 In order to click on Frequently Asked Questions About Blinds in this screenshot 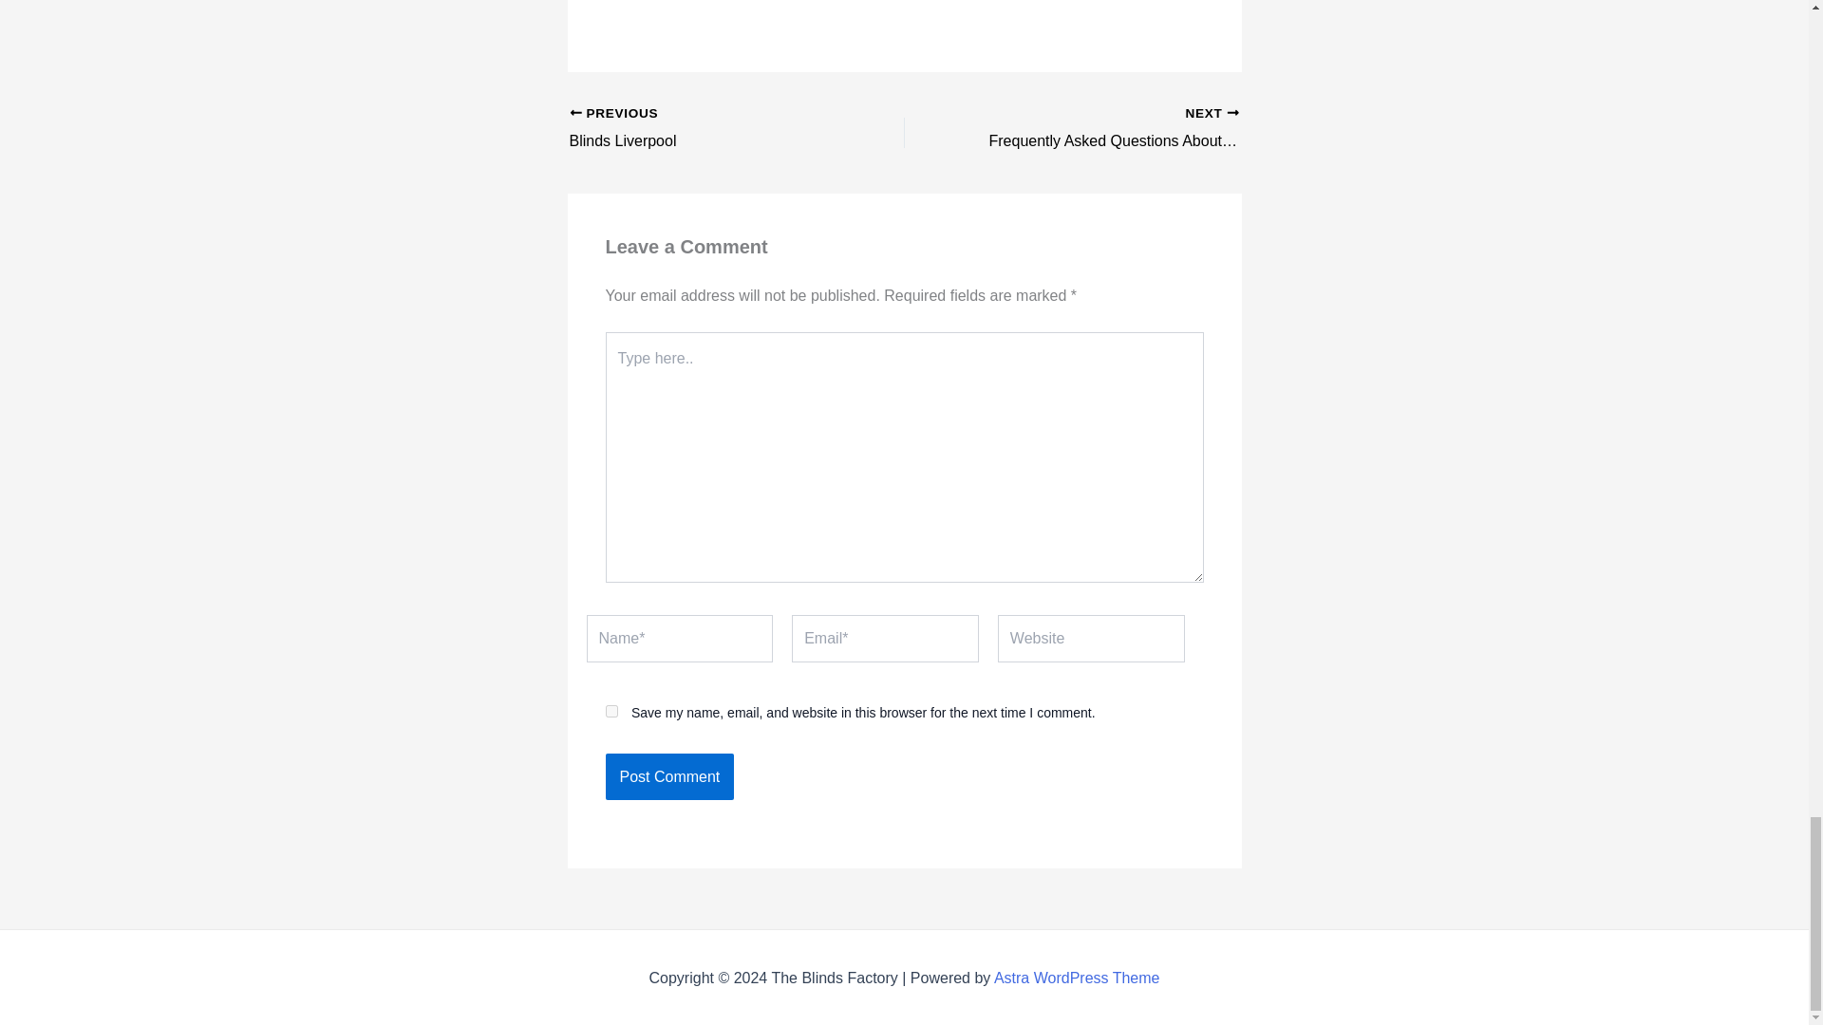, I will do `click(1104, 129)`.